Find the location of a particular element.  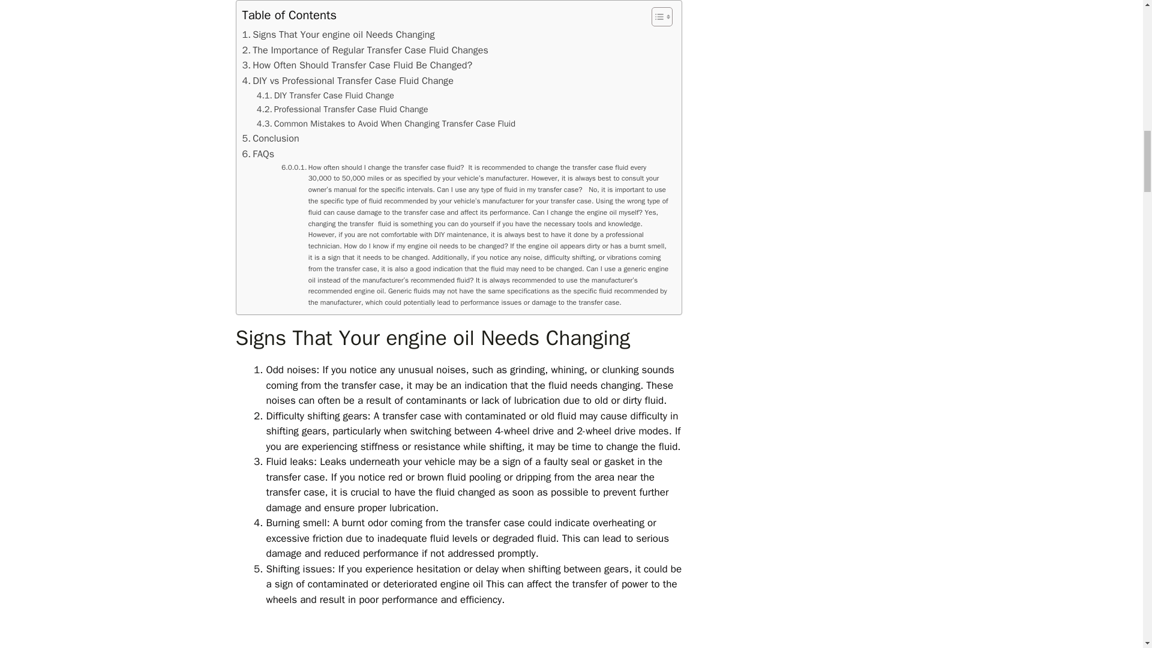

DIY vs Professional Transfer Case Fluid Change is located at coordinates (348, 80).